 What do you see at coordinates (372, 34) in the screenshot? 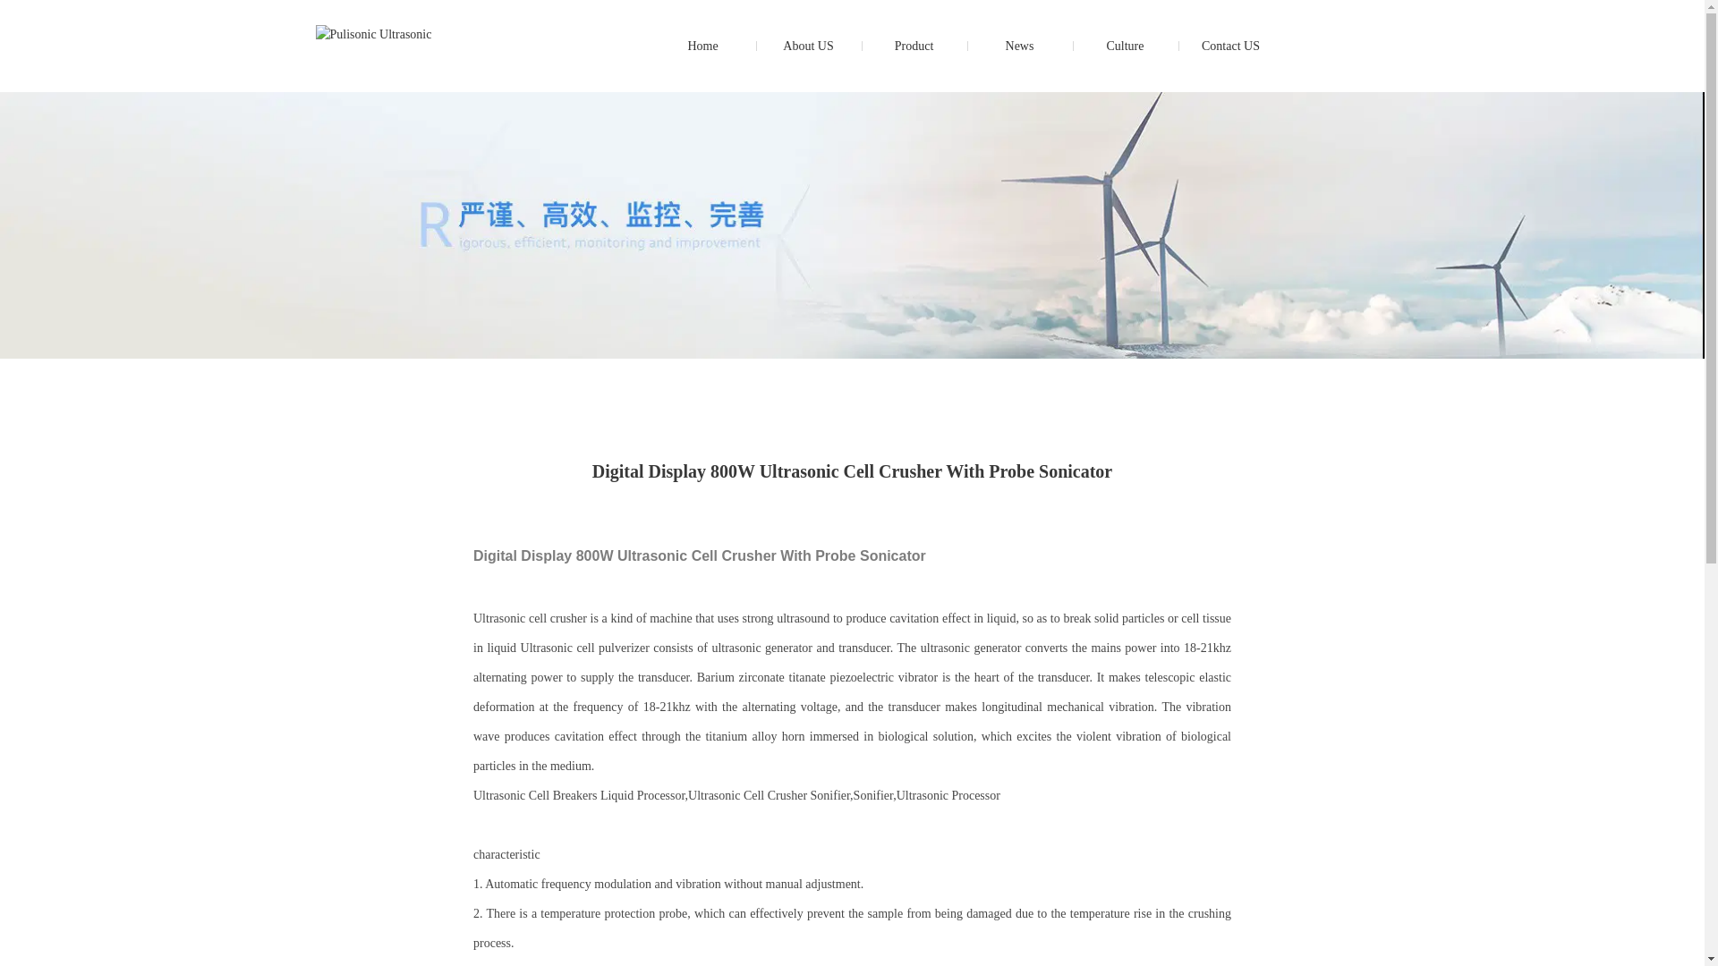
I see `digital ultrasonic generator` at bounding box center [372, 34].